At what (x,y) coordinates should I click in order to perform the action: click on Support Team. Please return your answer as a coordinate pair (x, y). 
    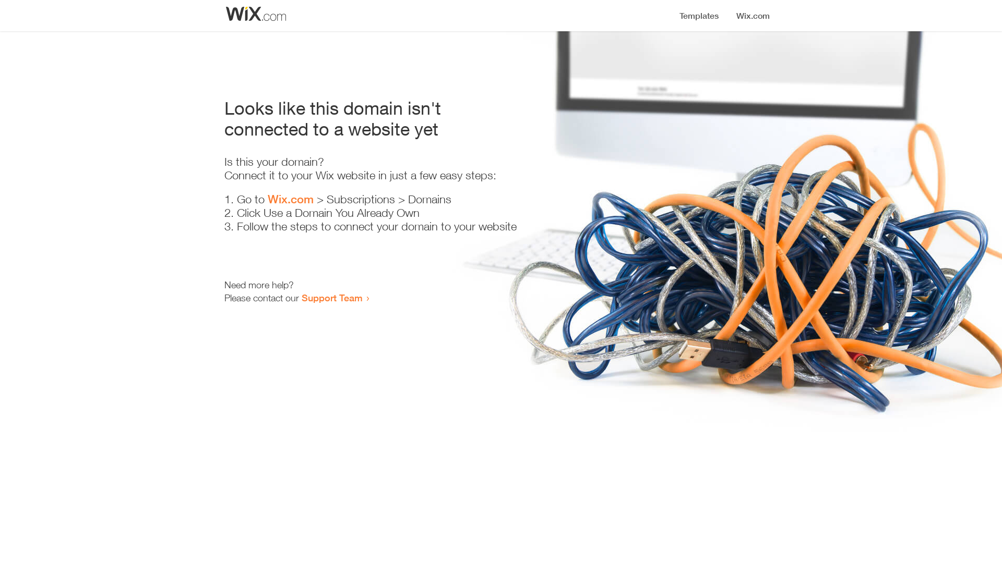
    Looking at the image, I should click on (332, 298).